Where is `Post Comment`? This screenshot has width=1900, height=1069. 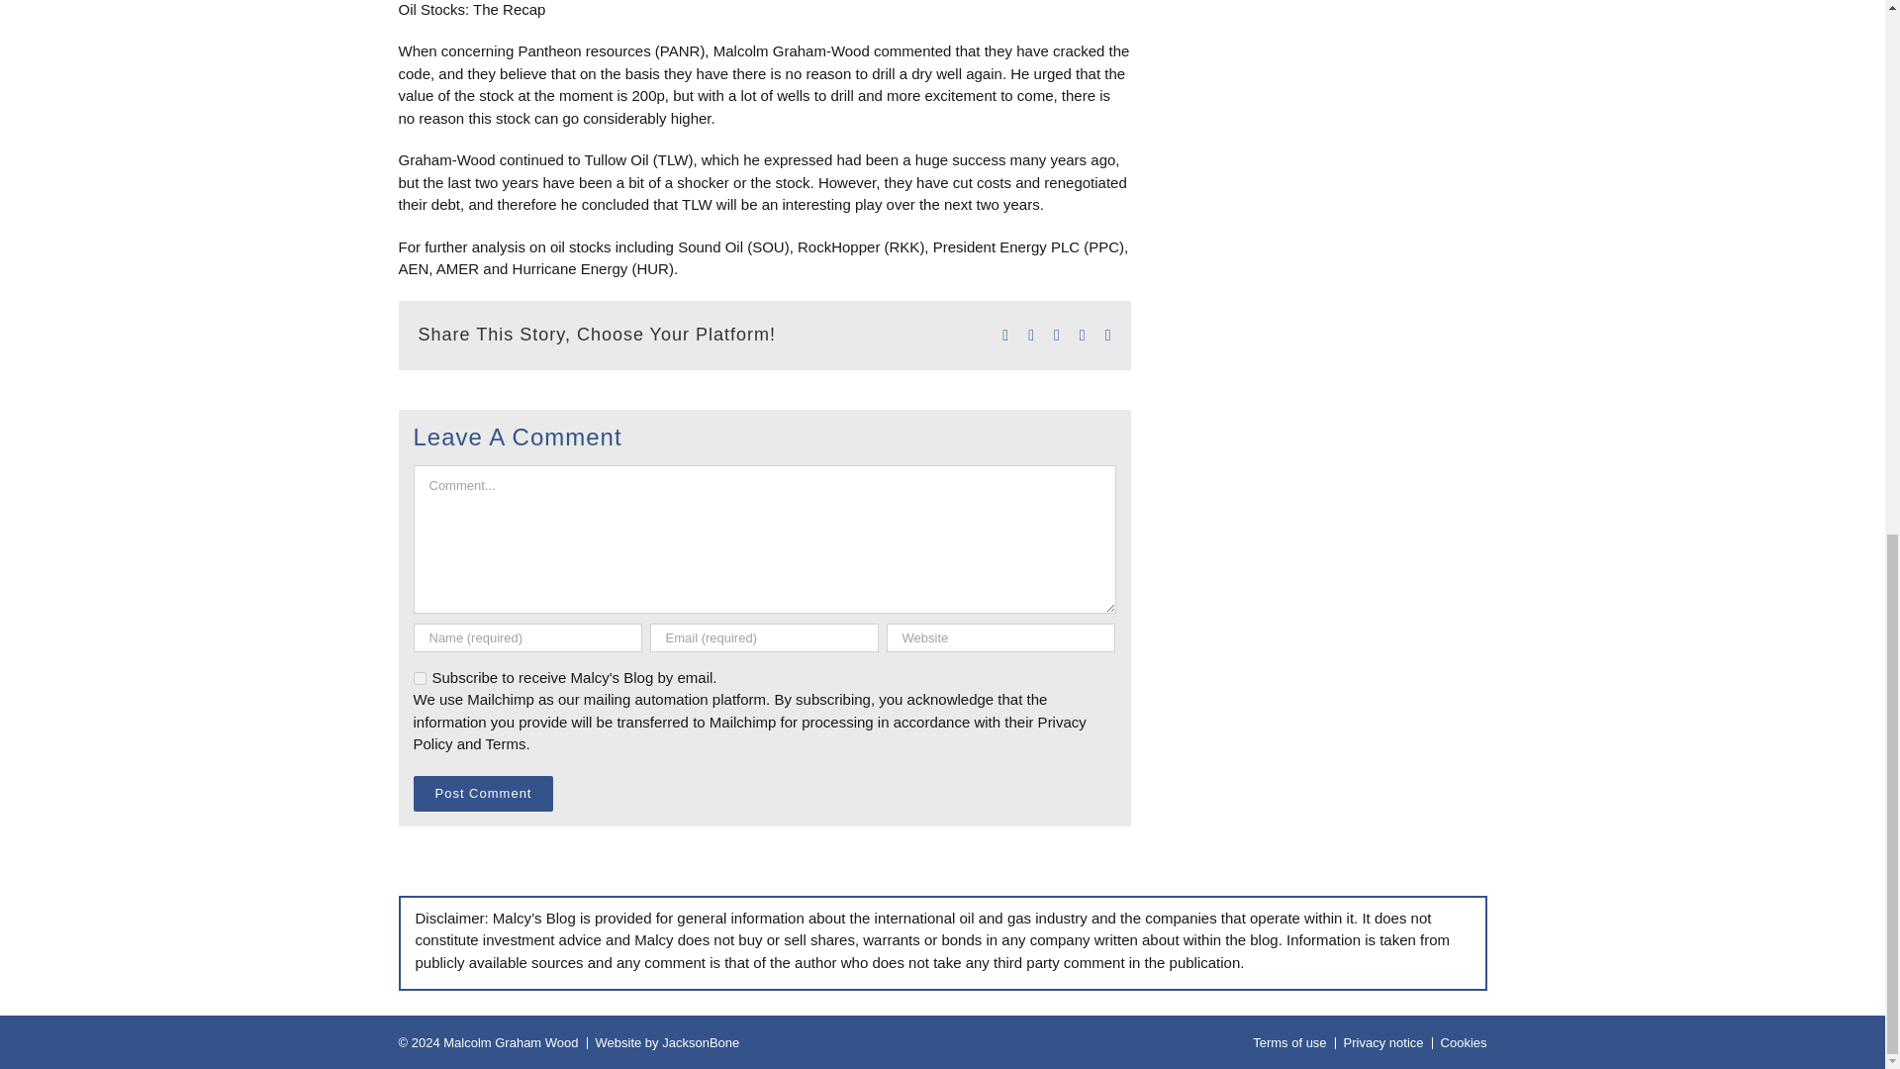 Post Comment is located at coordinates (484, 792).